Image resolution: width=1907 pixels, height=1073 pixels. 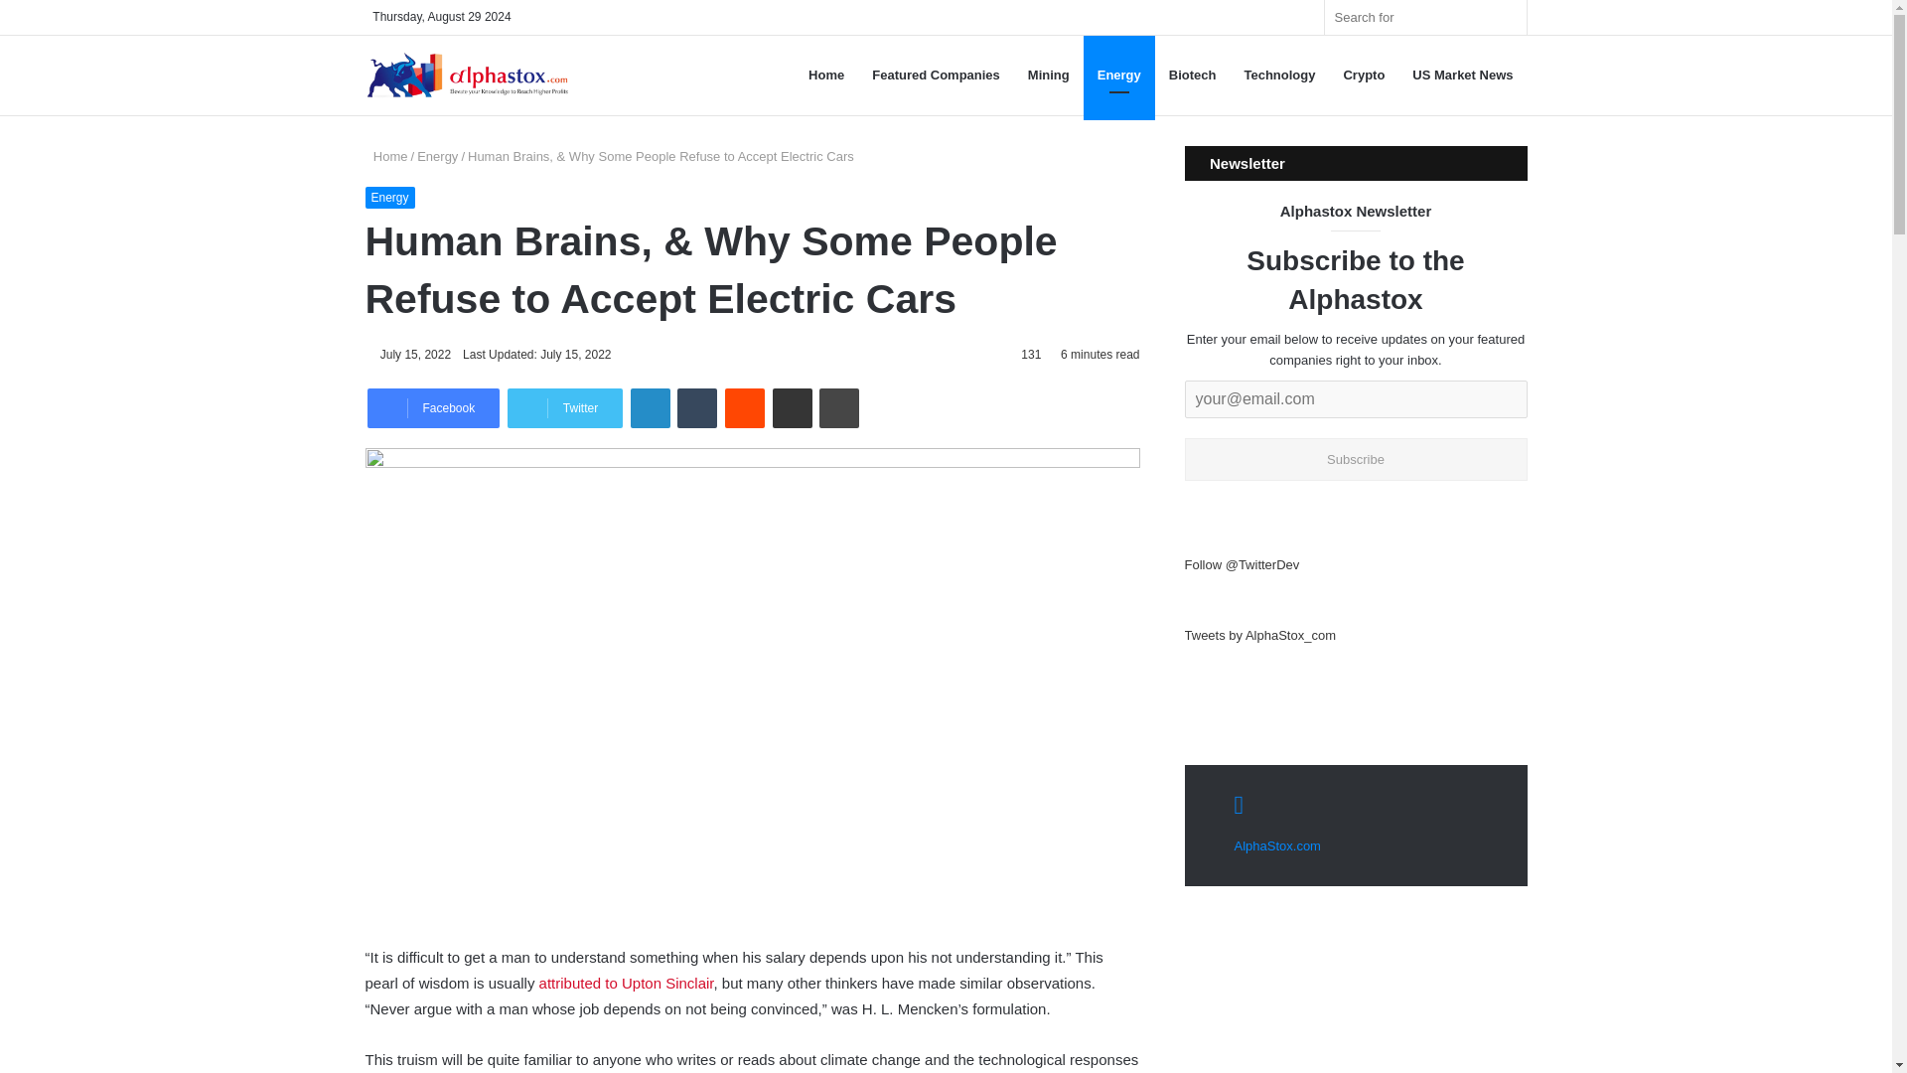 I want to click on Twitter, so click(x=564, y=407).